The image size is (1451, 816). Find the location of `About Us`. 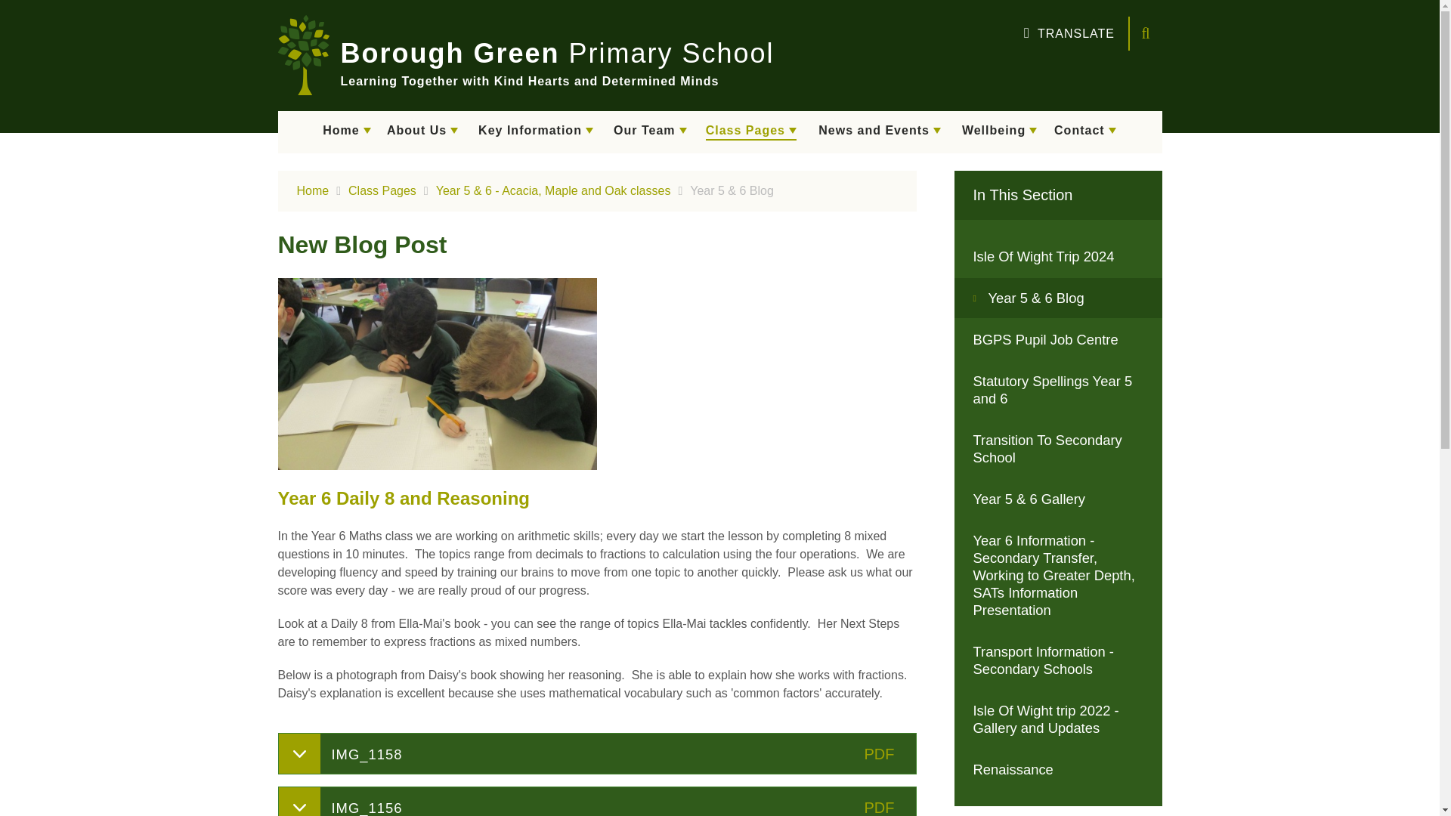

About Us is located at coordinates (422, 131).